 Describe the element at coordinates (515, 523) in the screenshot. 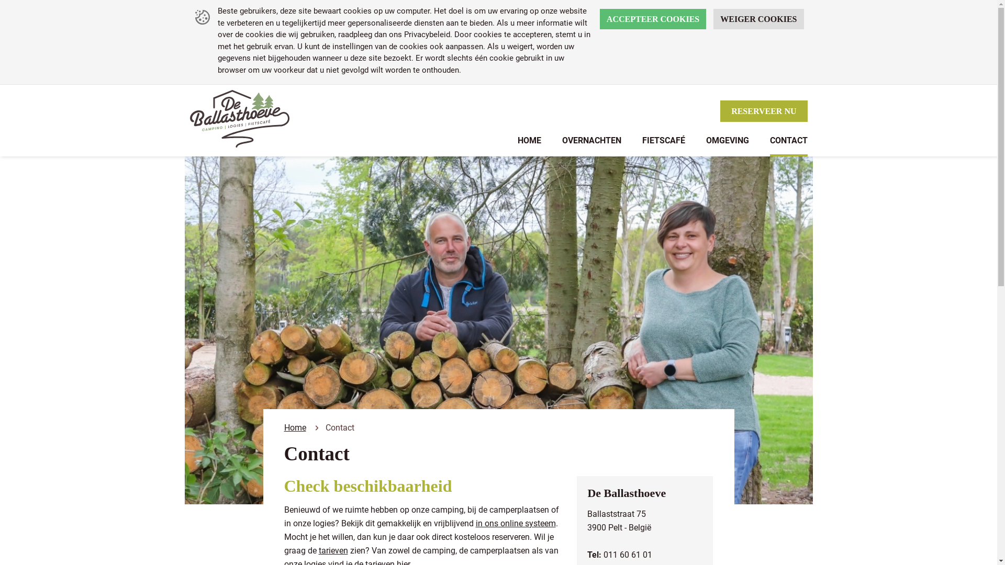

I see `in ons online systeem` at that location.